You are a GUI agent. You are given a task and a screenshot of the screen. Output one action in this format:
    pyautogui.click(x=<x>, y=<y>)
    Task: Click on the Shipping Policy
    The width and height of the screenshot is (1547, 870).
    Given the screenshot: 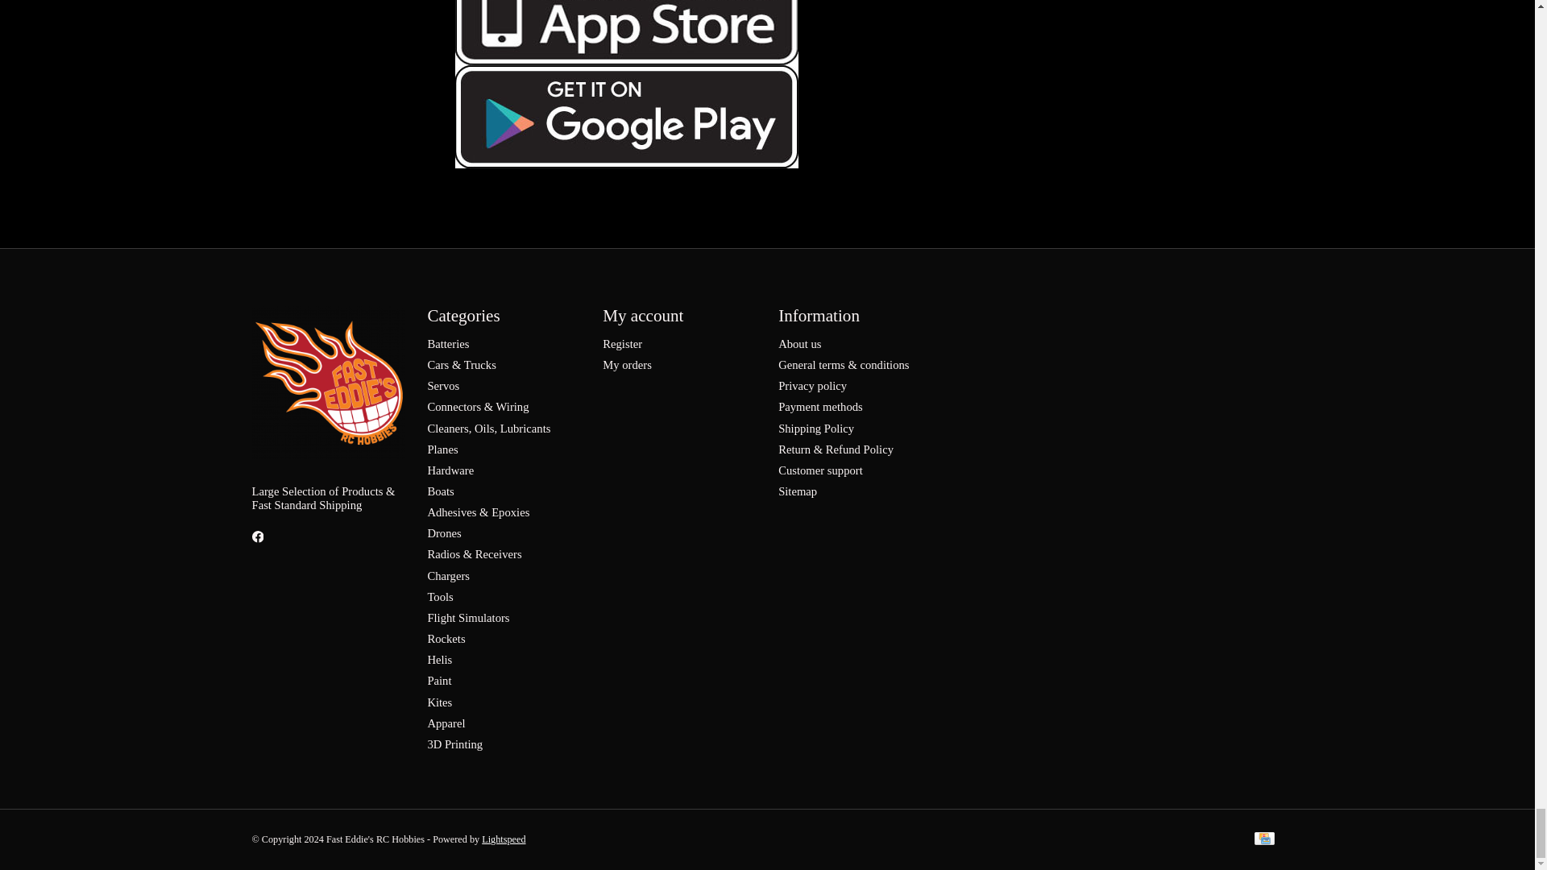 What is the action you would take?
    pyautogui.click(x=815, y=429)
    